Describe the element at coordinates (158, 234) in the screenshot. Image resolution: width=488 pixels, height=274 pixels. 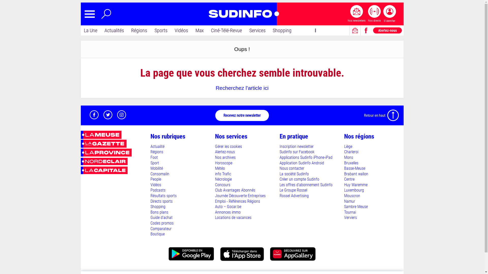
I see `Boutique` at that location.